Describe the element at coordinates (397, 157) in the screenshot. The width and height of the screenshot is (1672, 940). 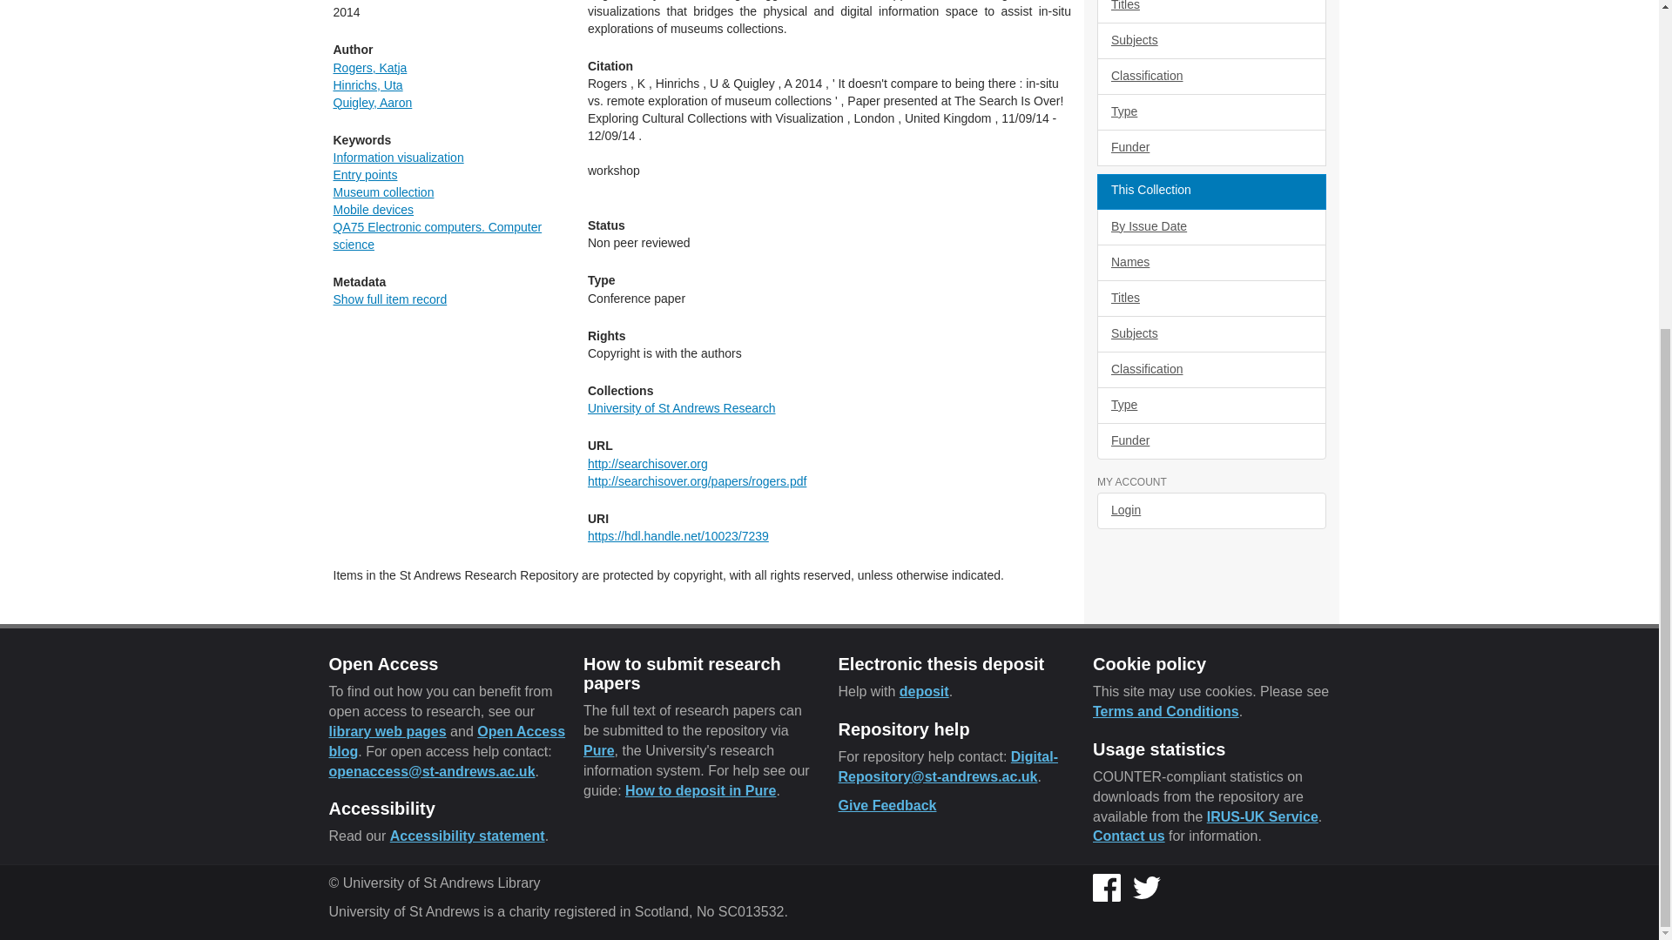
I see `Information visualization` at that location.